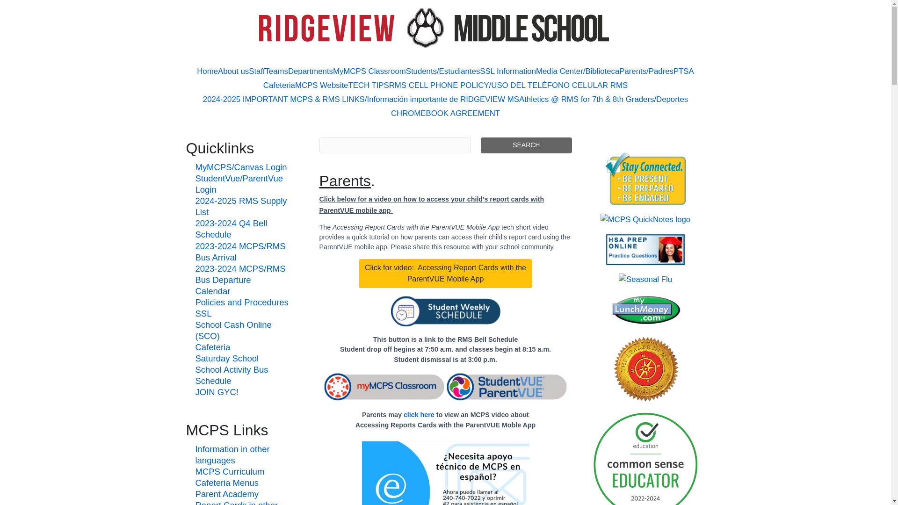 This screenshot has width=898, height=505. What do you see at coordinates (256, 72) in the screenshot?
I see `Staff` at bounding box center [256, 72].